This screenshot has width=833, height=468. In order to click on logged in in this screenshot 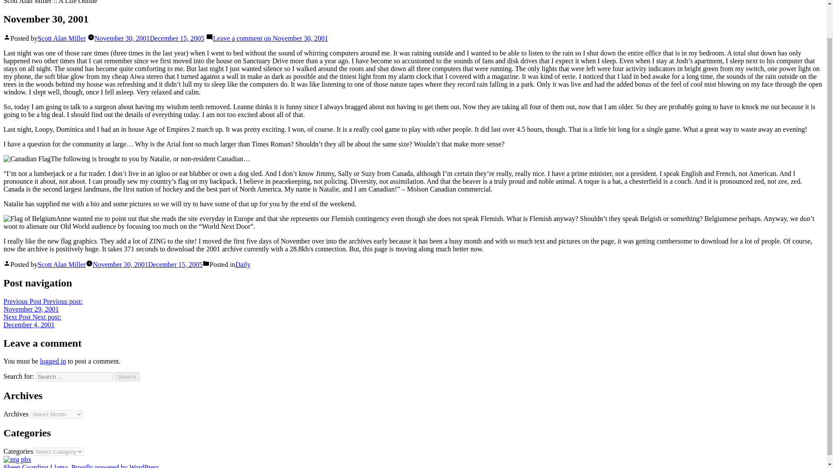, I will do `click(53, 361)`.